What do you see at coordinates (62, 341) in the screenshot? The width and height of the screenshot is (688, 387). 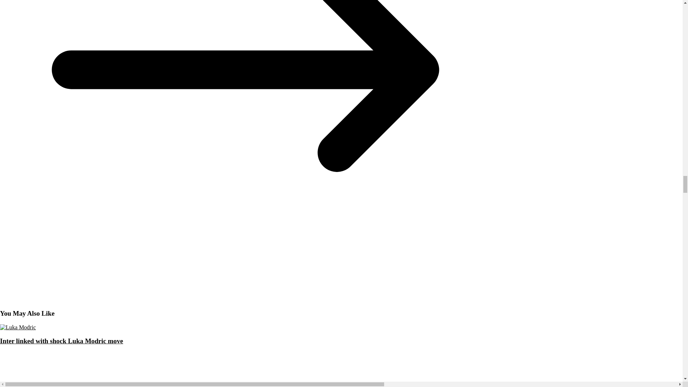 I see `Inter linked with shock Luka Modric move` at bounding box center [62, 341].